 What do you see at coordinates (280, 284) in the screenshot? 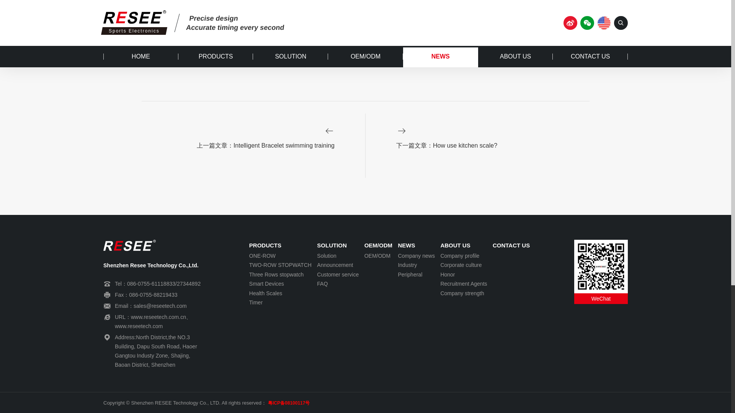
I see `Smart Devices` at bounding box center [280, 284].